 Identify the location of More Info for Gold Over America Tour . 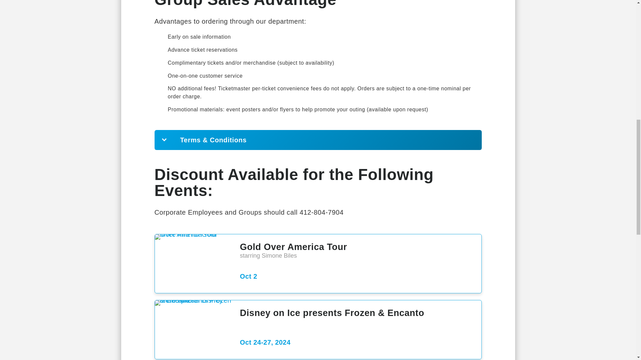
(193, 237).